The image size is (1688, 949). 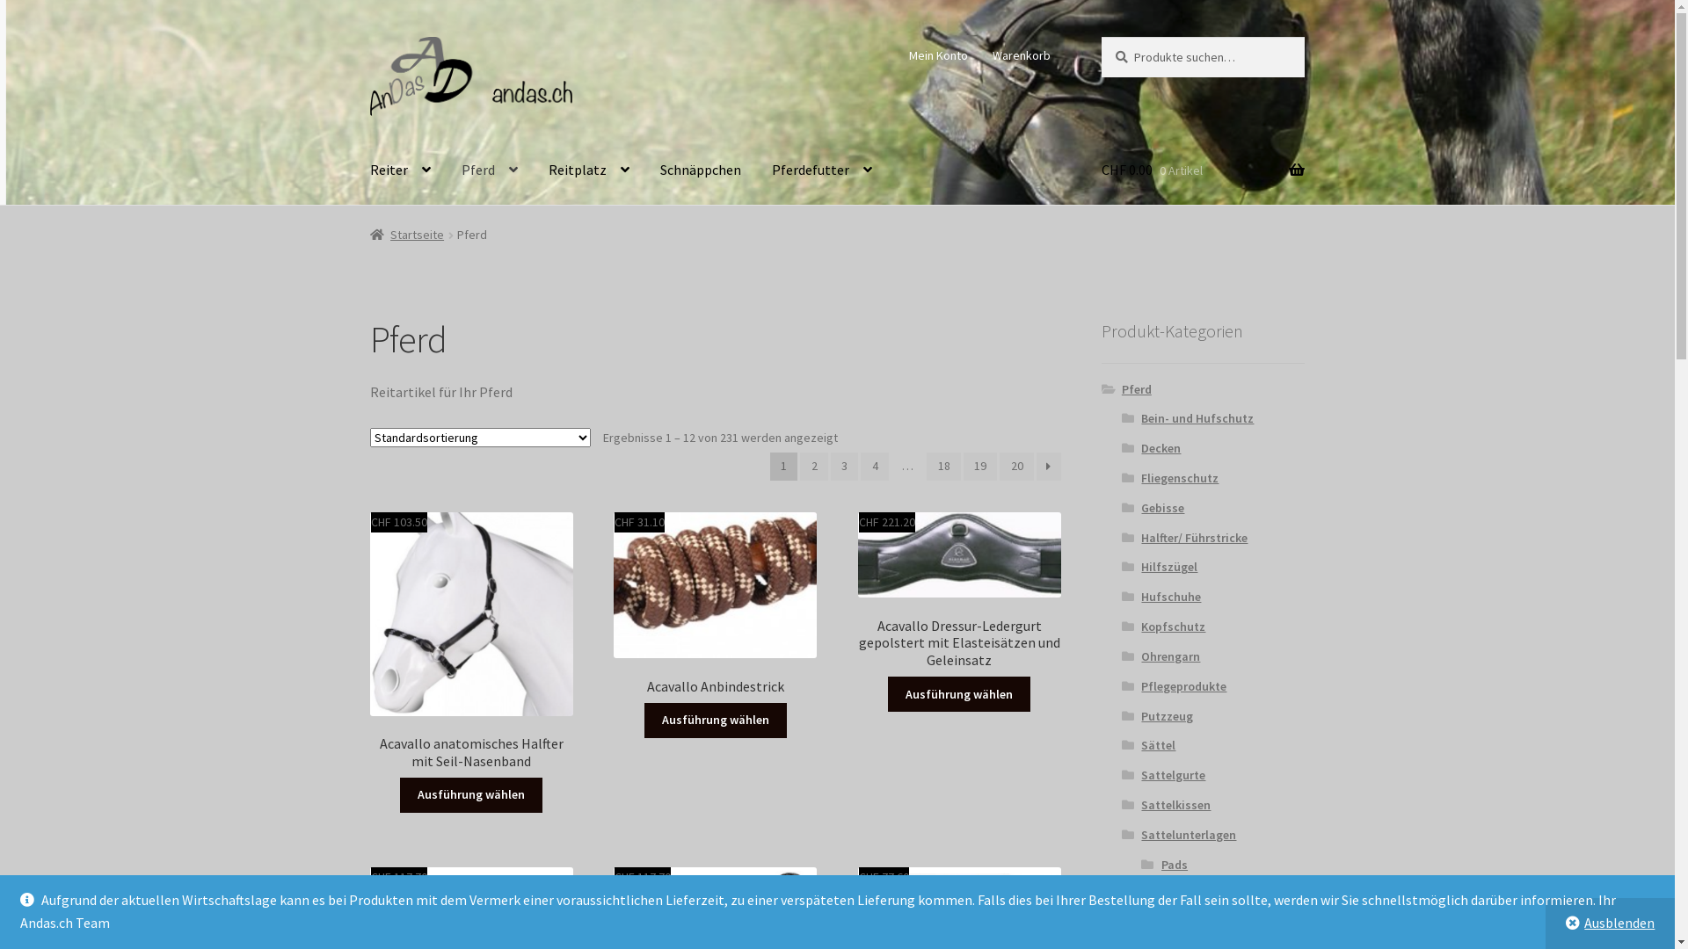 I want to click on 18, so click(x=944, y=467).